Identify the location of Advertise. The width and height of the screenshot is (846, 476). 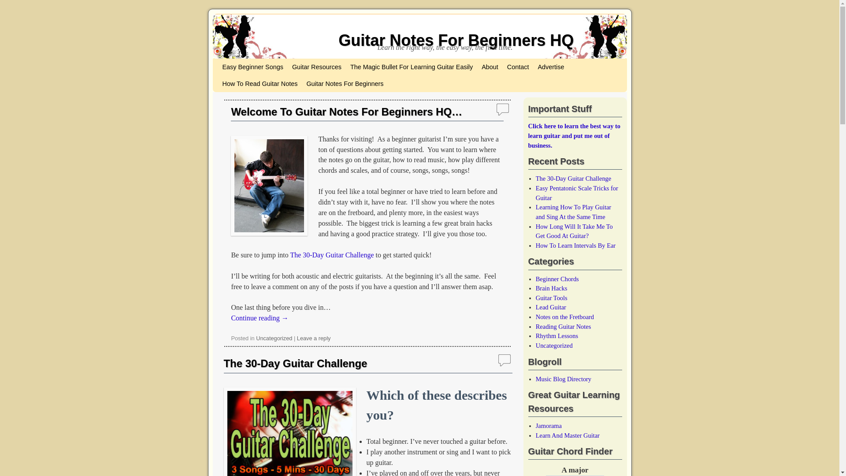
(551, 67).